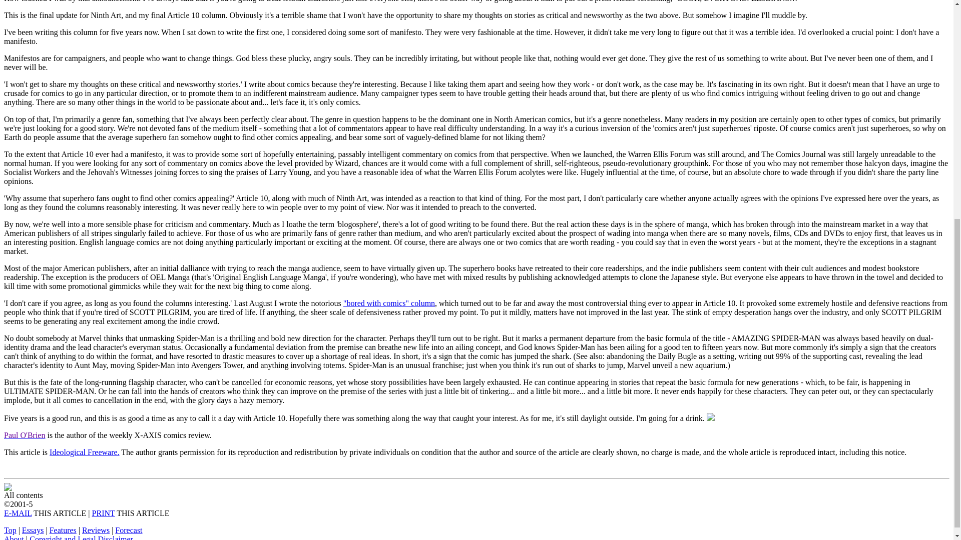  Describe the element at coordinates (95, 530) in the screenshot. I see `Reviews` at that location.